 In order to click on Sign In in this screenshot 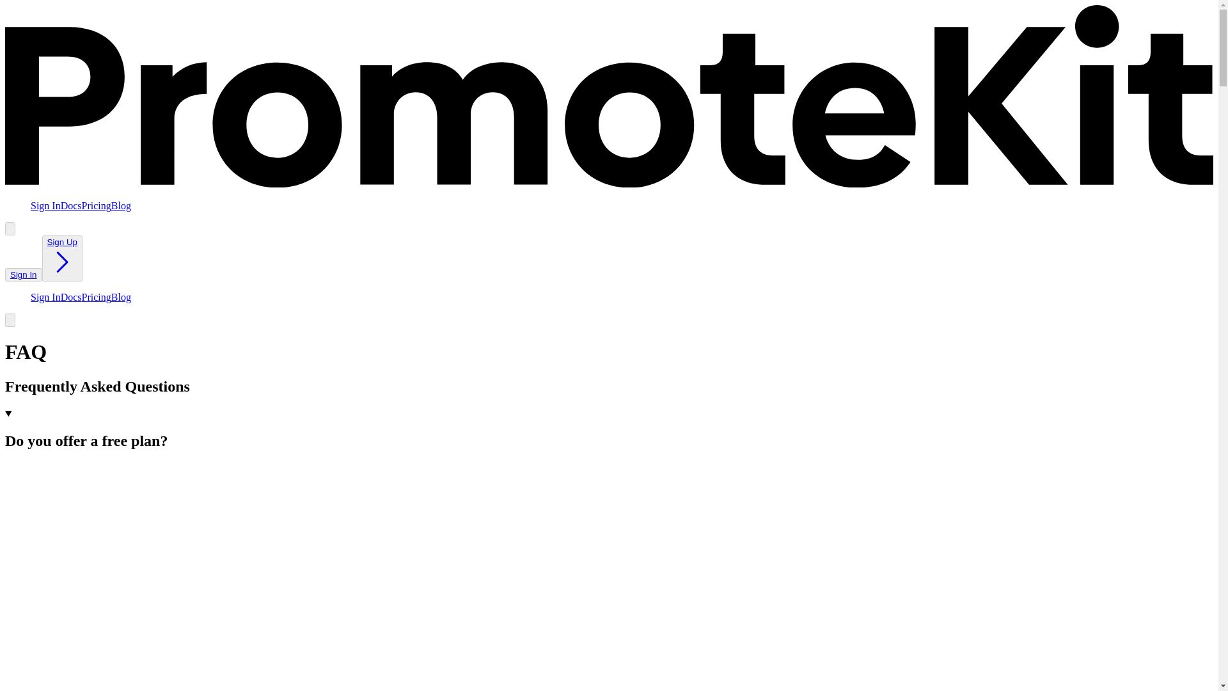, I will do `click(45, 206)`.